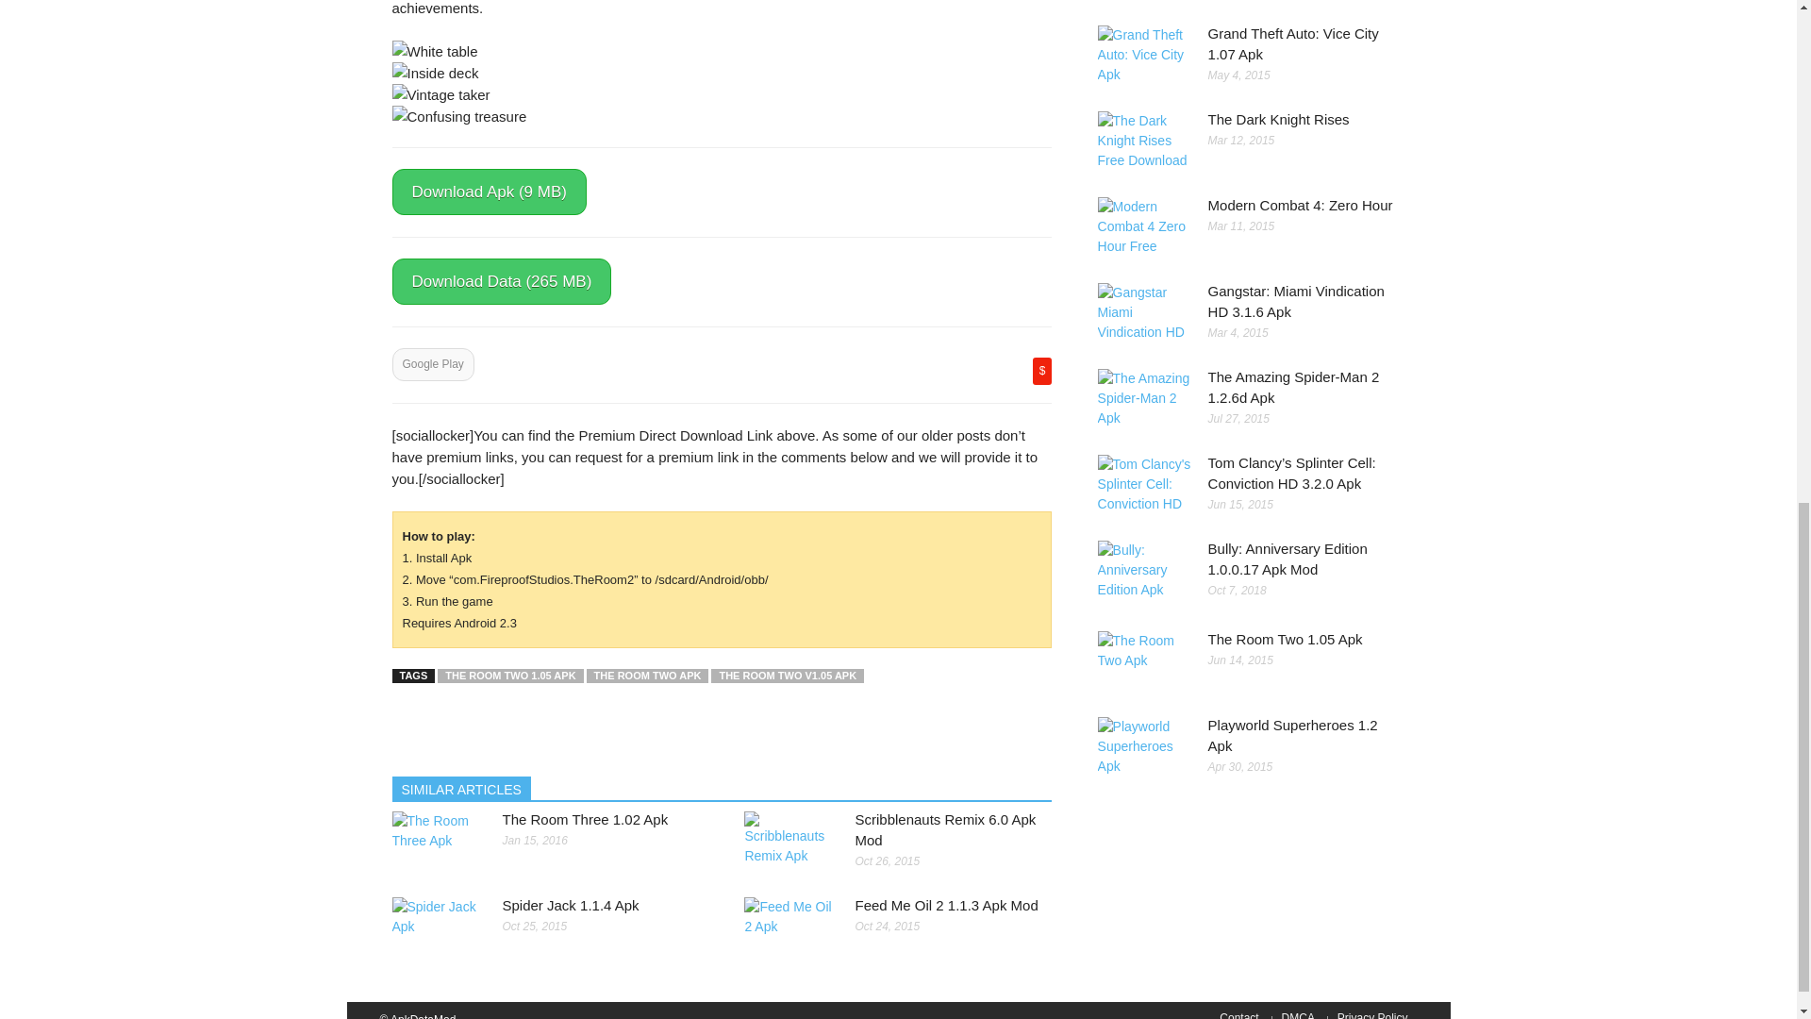  What do you see at coordinates (946, 905) in the screenshot?
I see `Feed Me Oil 2 1.1.3 Apk Mod` at bounding box center [946, 905].